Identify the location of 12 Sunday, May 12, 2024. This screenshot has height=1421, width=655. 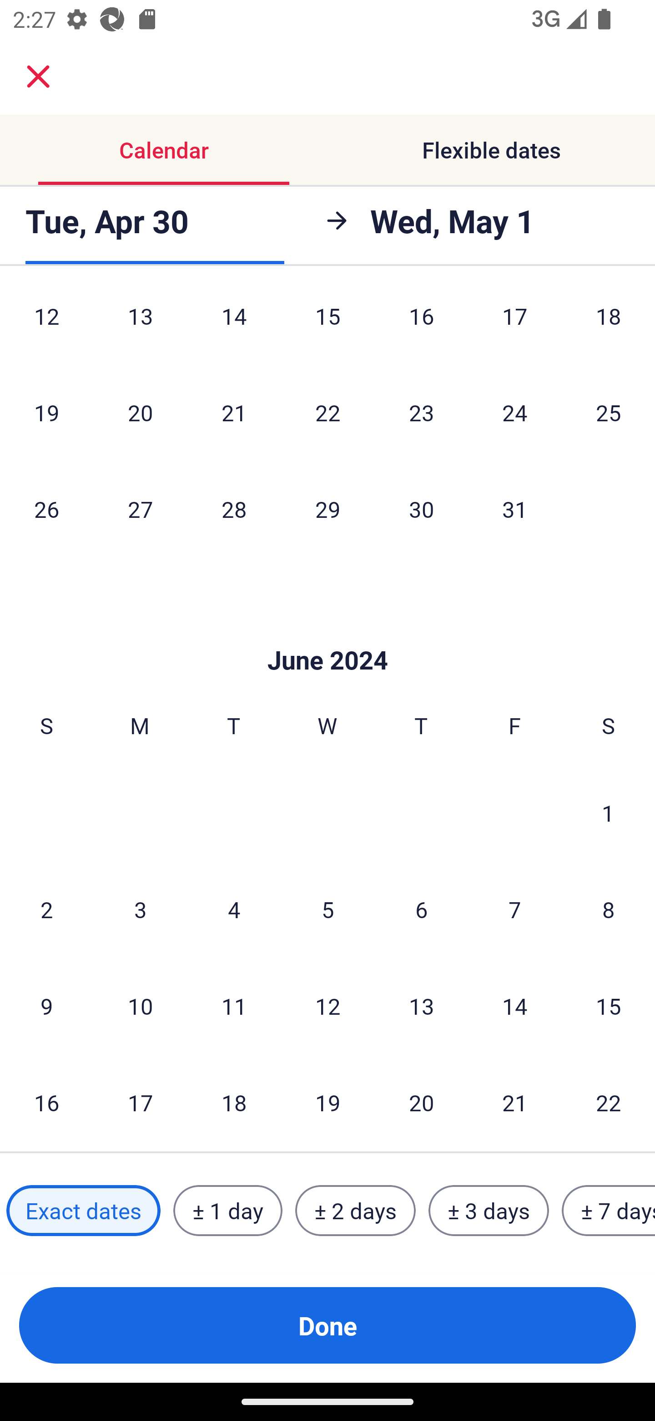
(46, 327).